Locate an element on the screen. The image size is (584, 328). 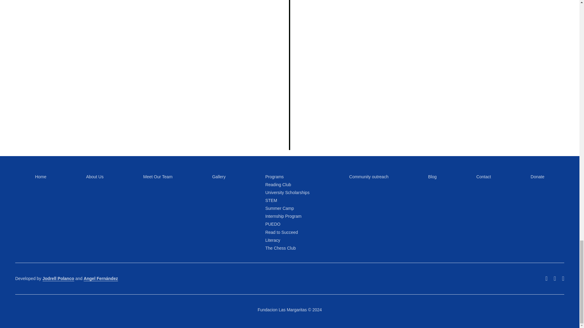
Literacy is located at coordinates (273, 240).